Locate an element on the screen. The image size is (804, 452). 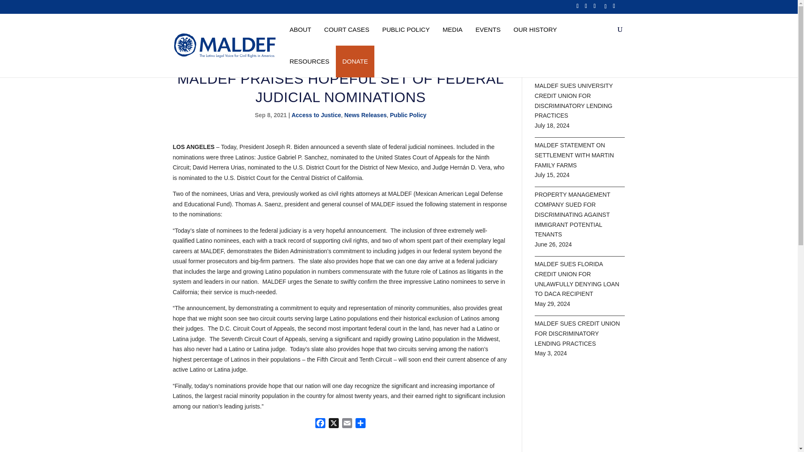
X is located at coordinates (333, 424).